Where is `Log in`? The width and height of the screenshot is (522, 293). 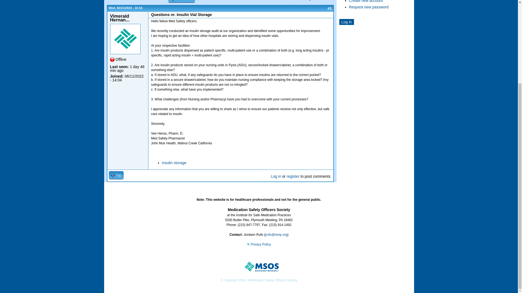
Log in is located at coordinates (346, 22).